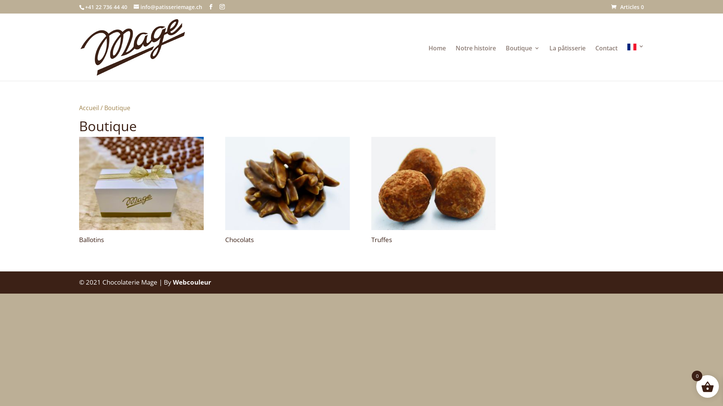 Image resolution: width=723 pixels, height=406 pixels. Describe the element at coordinates (142, 192) in the screenshot. I see `Ballotins` at that location.